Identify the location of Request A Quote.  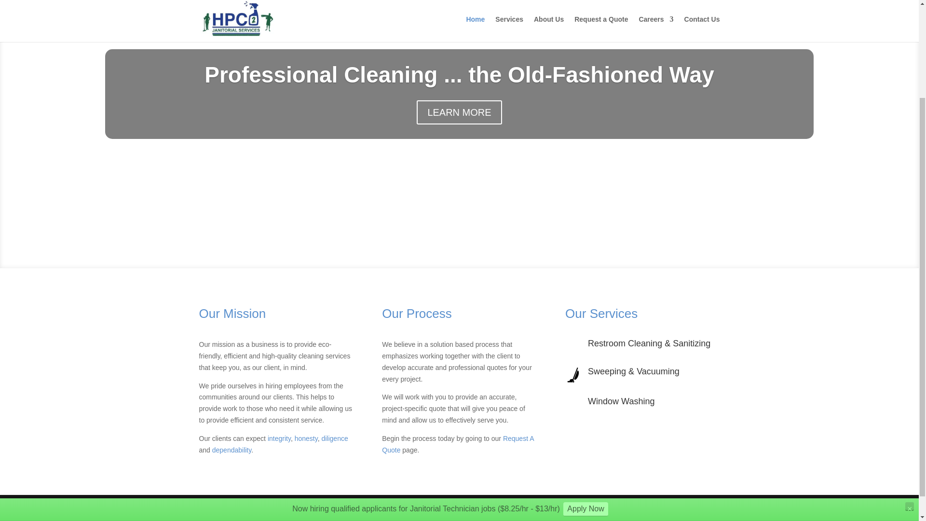
(457, 444).